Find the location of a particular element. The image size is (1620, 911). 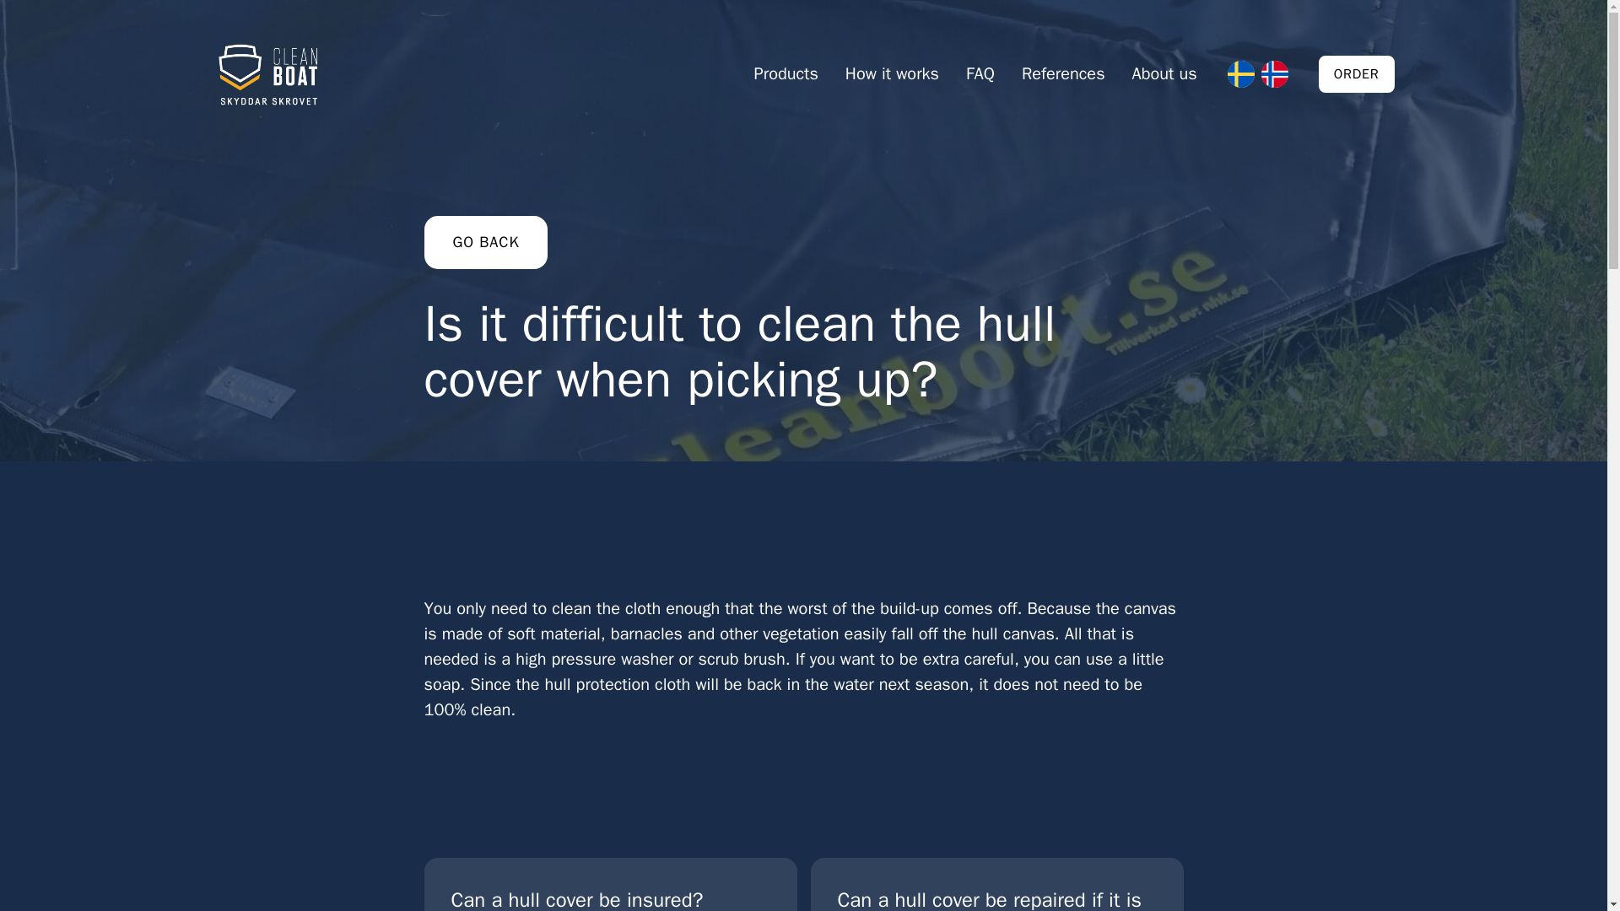

References is located at coordinates (484, 241).